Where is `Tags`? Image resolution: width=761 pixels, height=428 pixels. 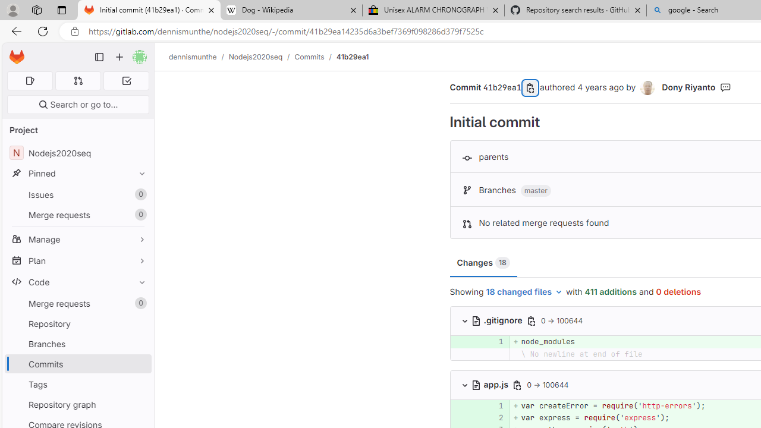 Tags is located at coordinates (77, 384).